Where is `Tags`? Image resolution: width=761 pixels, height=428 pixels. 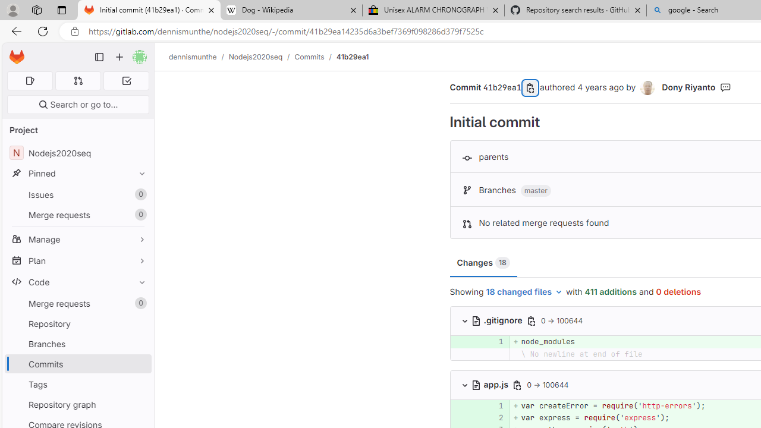 Tags is located at coordinates (77, 384).